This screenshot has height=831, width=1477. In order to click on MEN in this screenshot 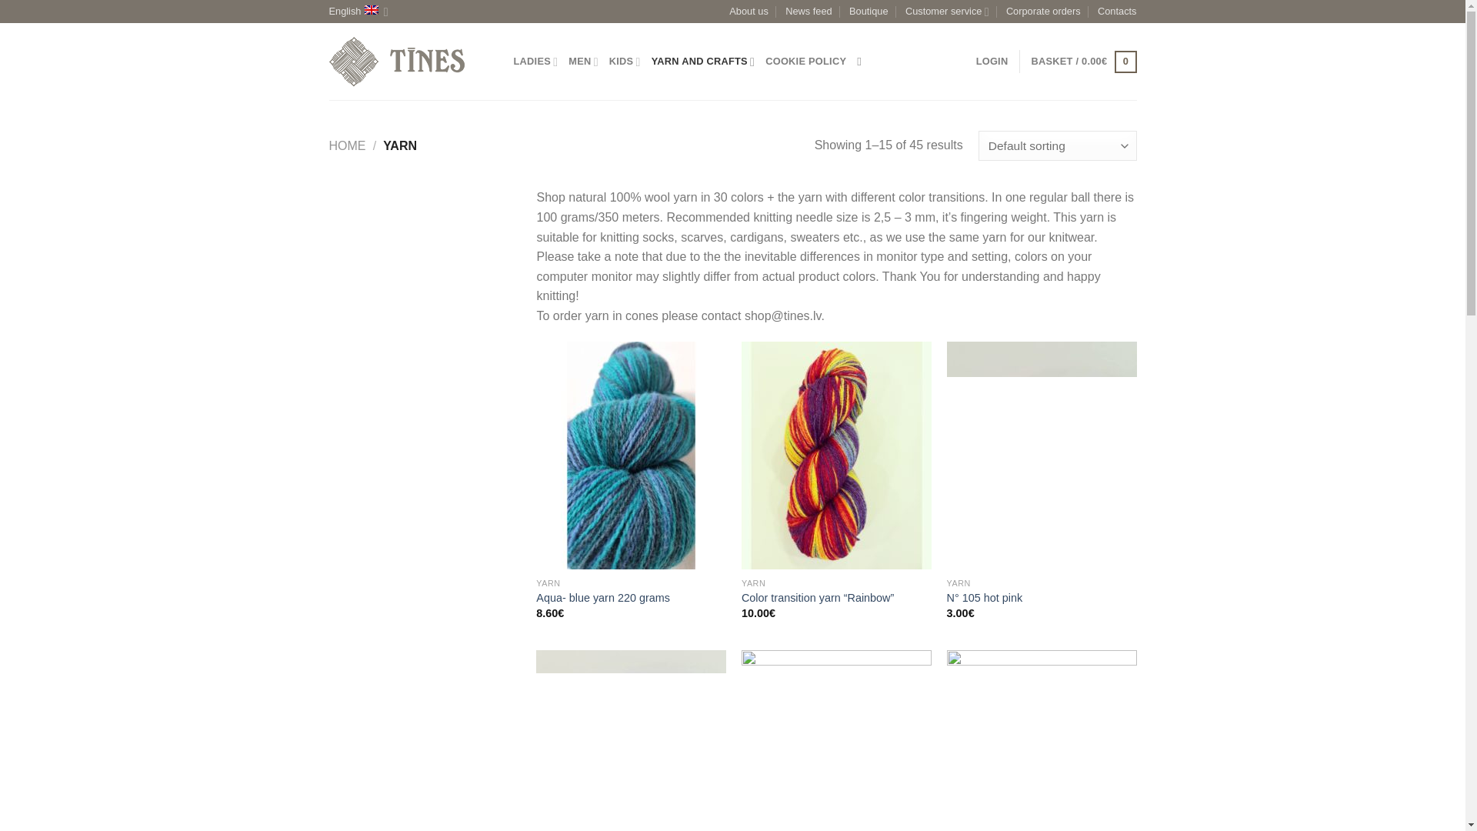, I will do `click(583, 62)`.